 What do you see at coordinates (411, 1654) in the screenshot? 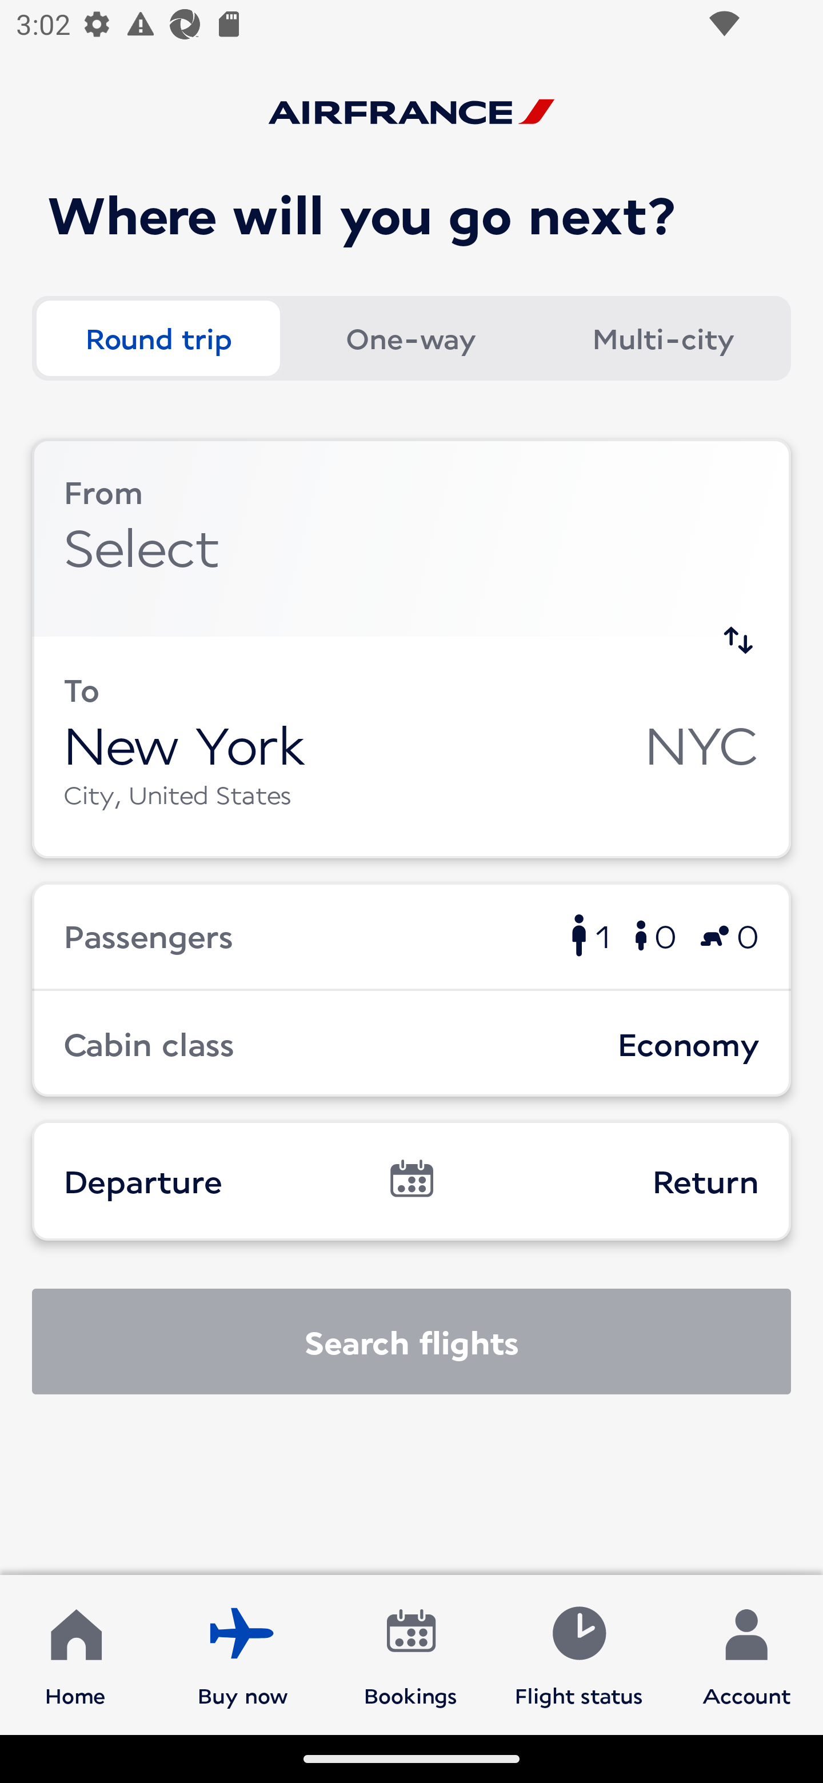
I see `Bookings` at bounding box center [411, 1654].